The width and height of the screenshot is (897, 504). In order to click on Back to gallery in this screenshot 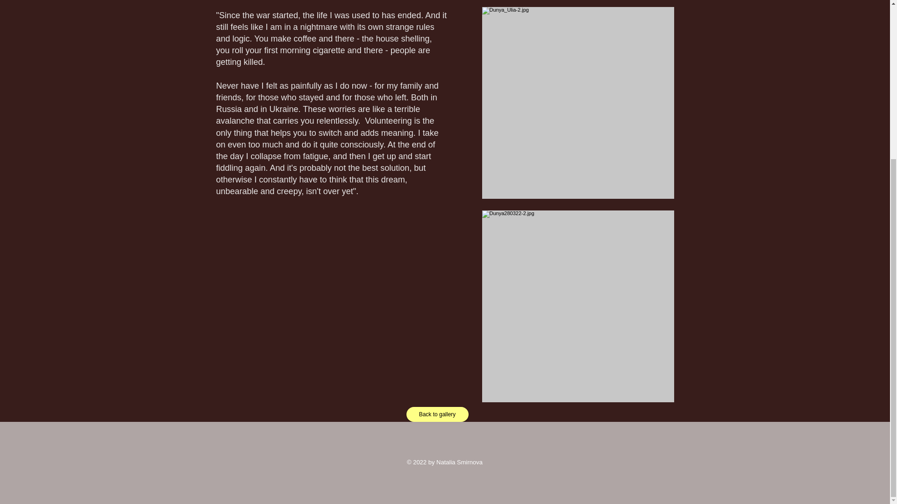, I will do `click(437, 414)`.